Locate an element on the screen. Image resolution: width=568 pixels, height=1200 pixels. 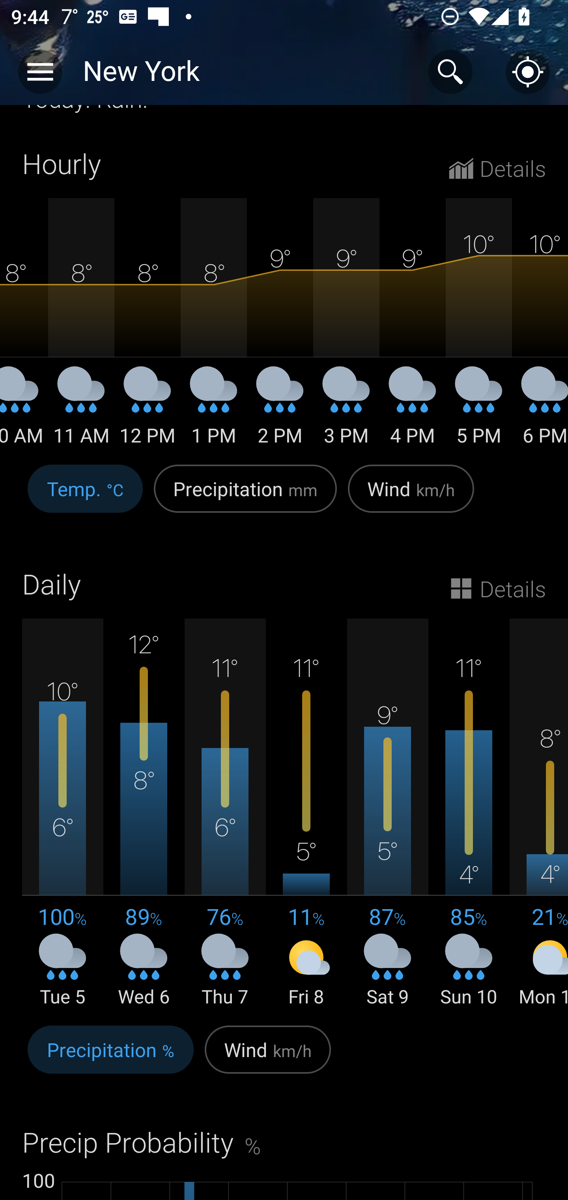
1 PM is located at coordinates (214, 411).